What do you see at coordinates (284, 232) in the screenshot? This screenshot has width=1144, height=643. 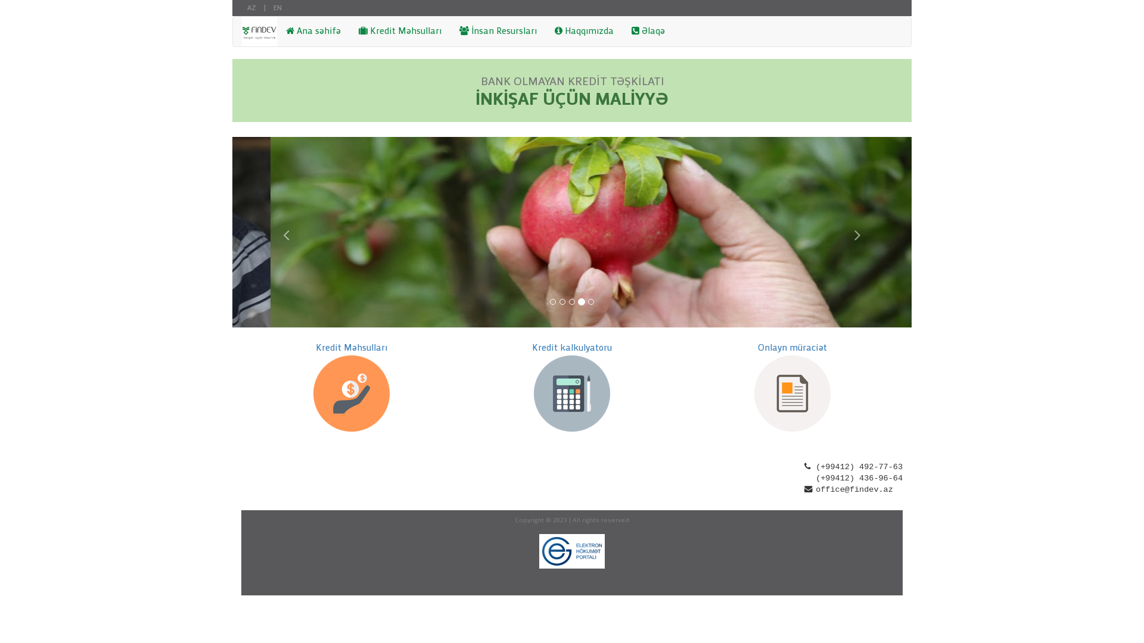 I see `Previous` at bounding box center [284, 232].